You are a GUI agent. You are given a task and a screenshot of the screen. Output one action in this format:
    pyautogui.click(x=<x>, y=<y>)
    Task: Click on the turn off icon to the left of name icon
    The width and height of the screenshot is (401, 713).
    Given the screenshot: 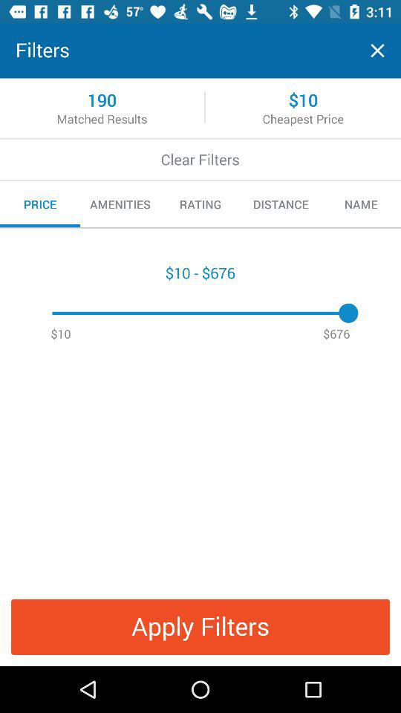 What is the action you would take?
    pyautogui.click(x=281, y=204)
    